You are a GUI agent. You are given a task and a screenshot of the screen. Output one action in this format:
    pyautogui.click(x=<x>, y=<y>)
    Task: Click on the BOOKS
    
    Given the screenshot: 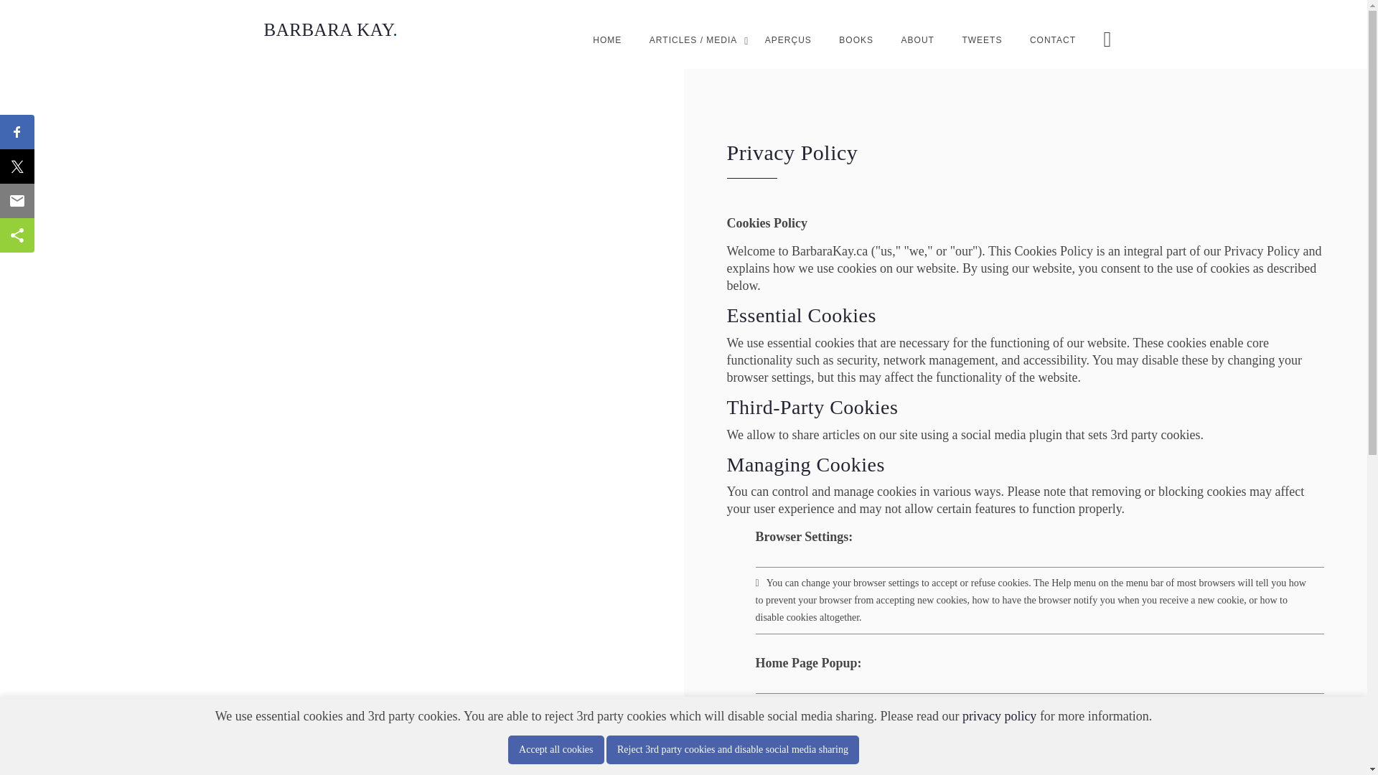 What is the action you would take?
    pyautogui.click(x=856, y=39)
    